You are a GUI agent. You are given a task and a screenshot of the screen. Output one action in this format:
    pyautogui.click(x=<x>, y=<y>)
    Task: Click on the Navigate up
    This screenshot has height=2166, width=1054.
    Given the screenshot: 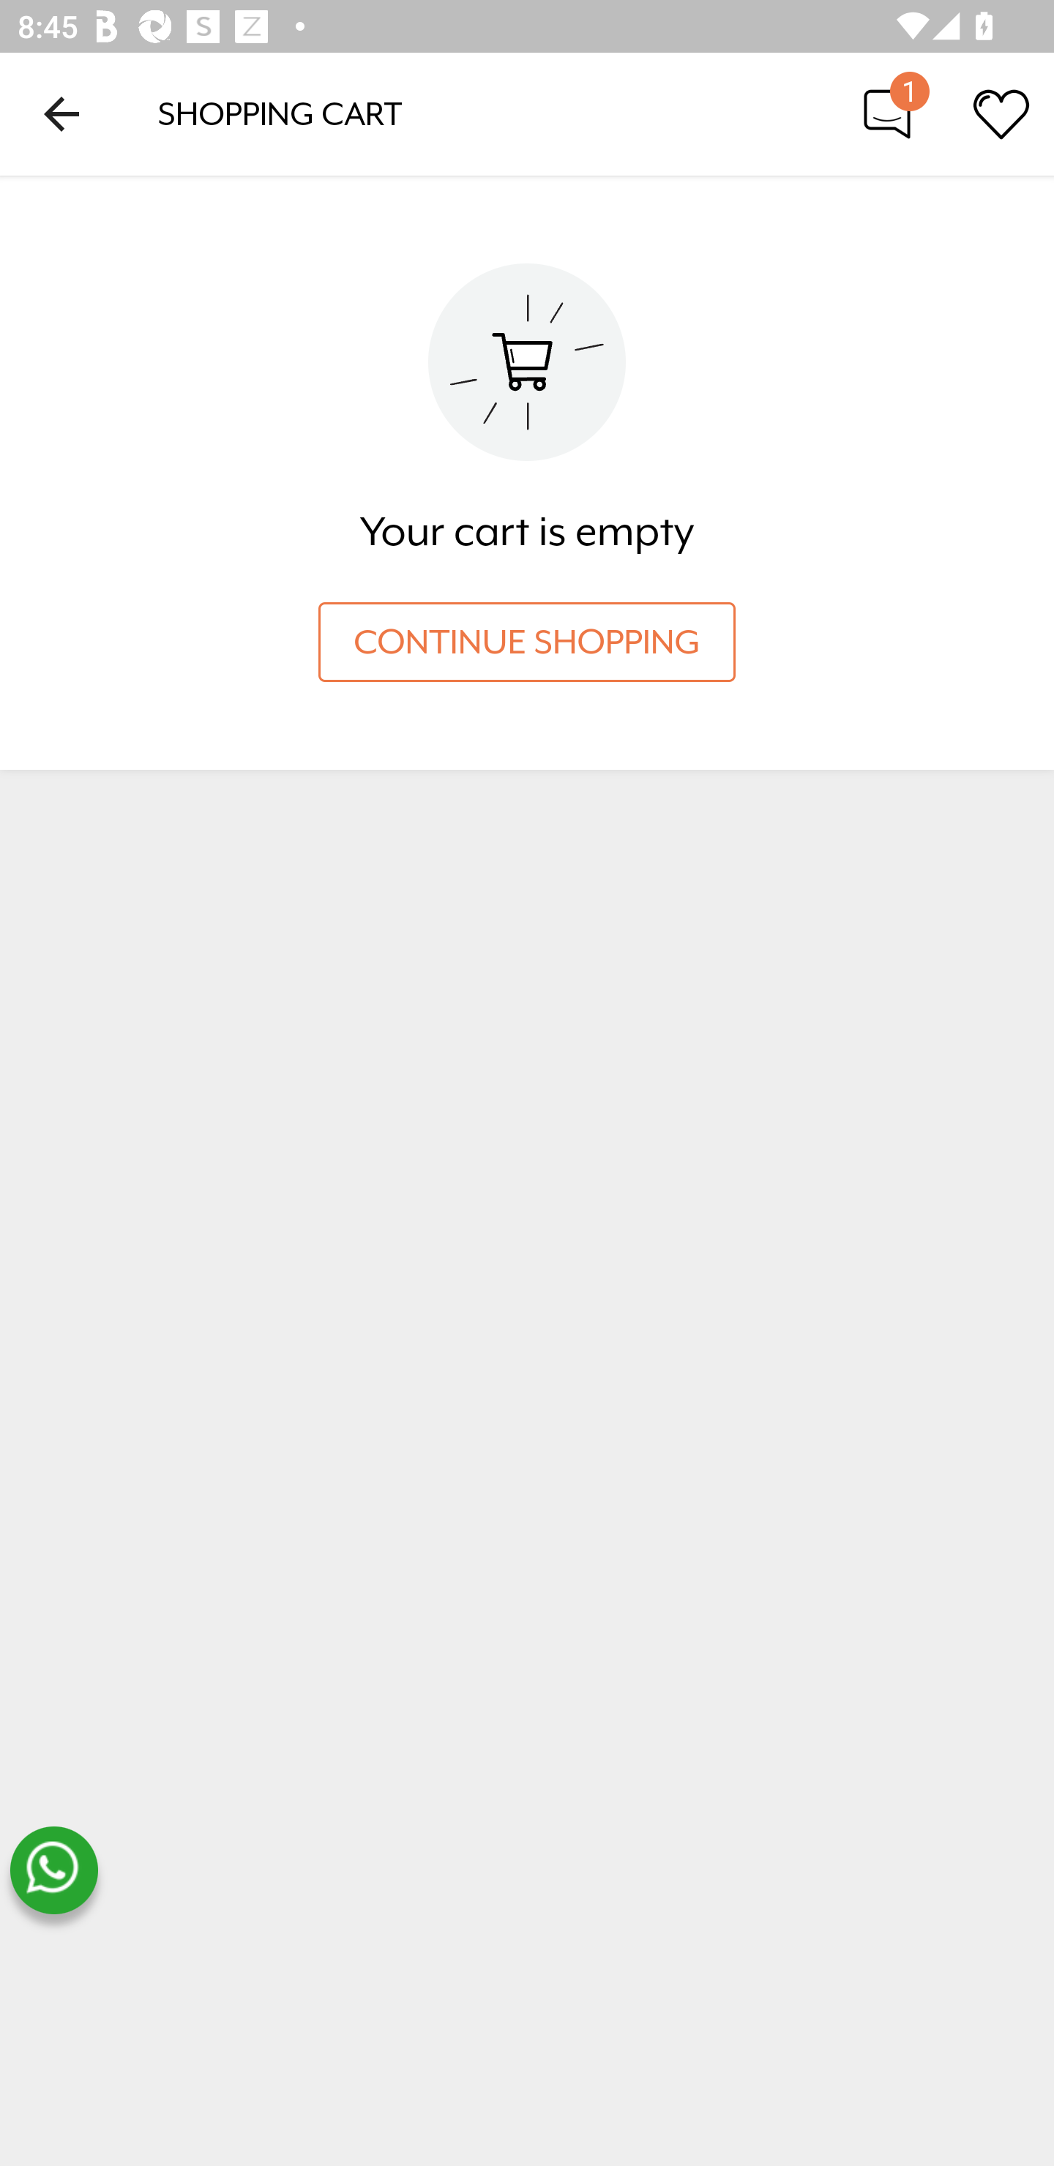 What is the action you would take?
    pyautogui.click(x=61, y=113)
    